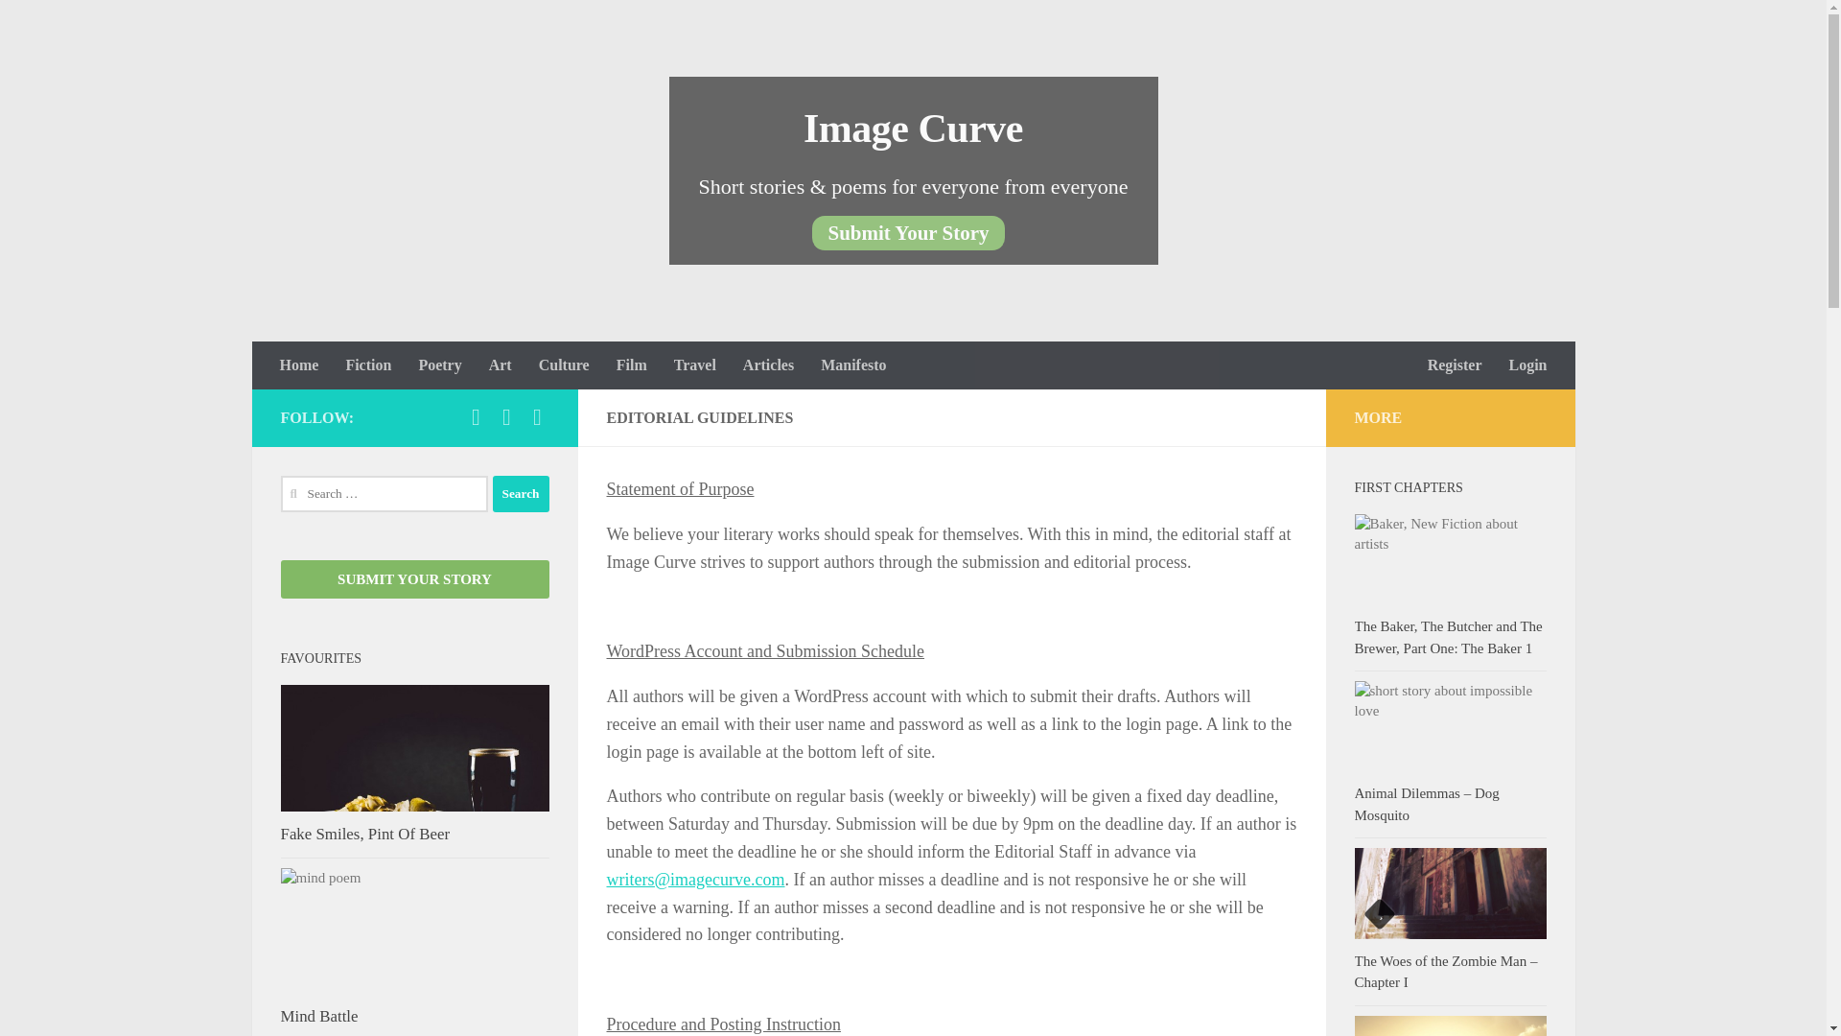 This screenshot has width=1841, height=1036. What do you see at coordinates (913, 129) in the screenshot?
I see `Image Curve` at bounding box center [913, 129].